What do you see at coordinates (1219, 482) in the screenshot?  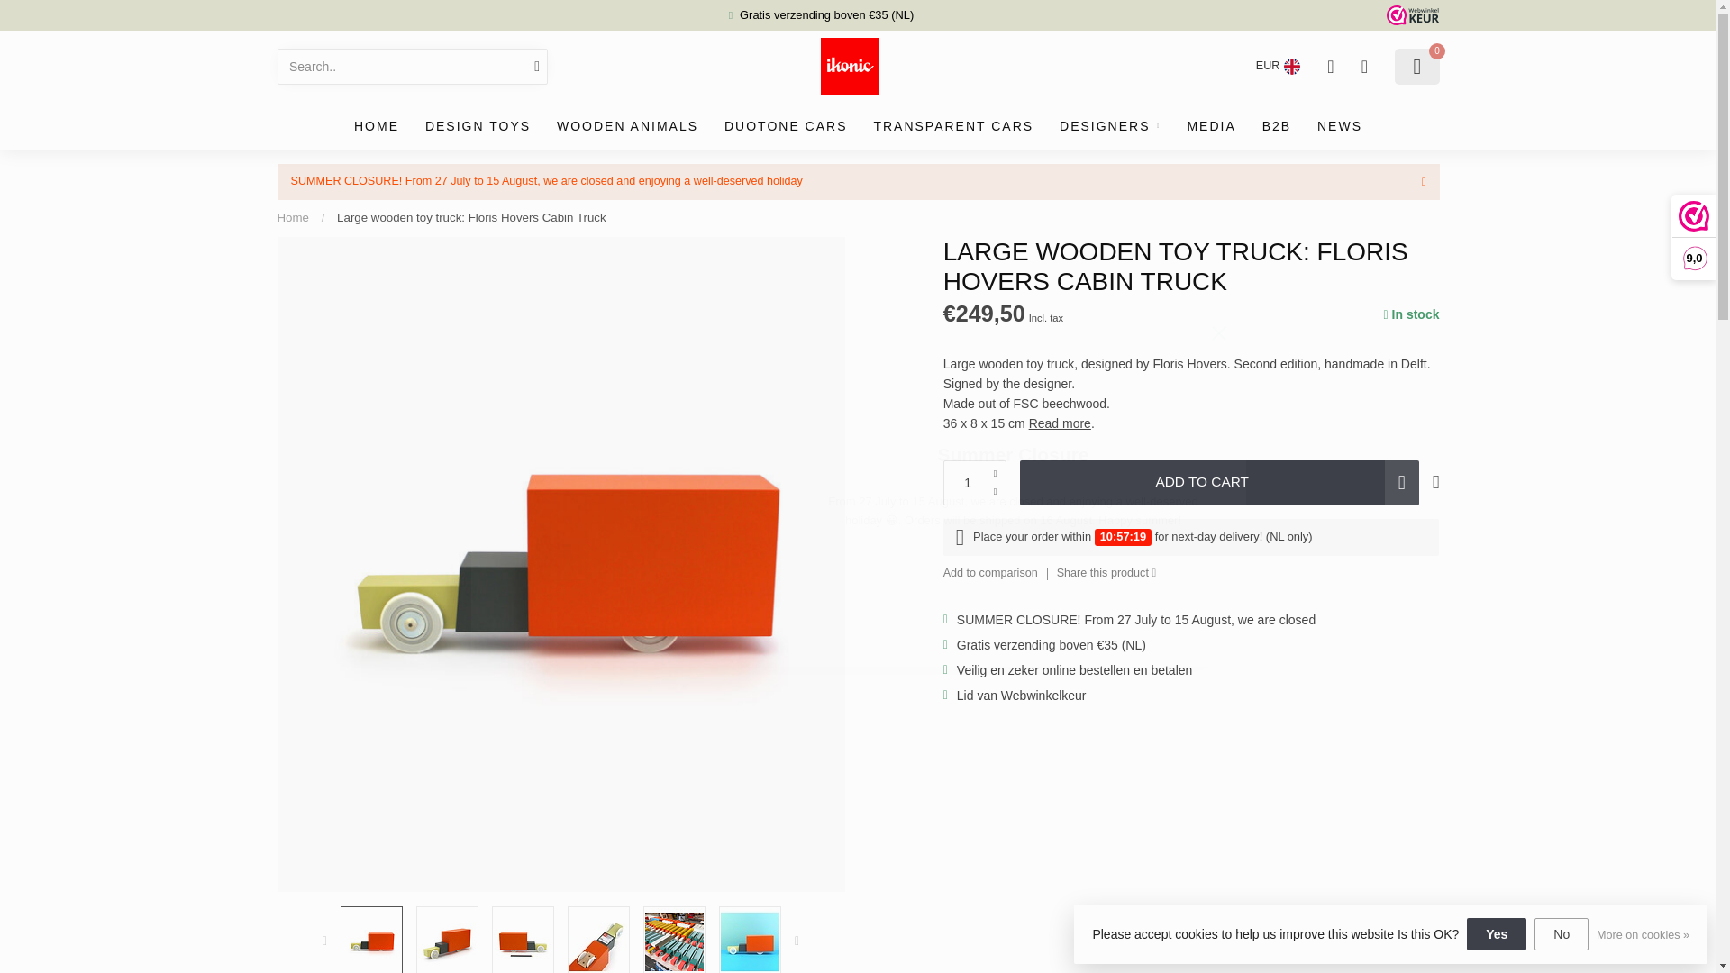 I see `ADD TO CART` at bounding box center [1219, 482].